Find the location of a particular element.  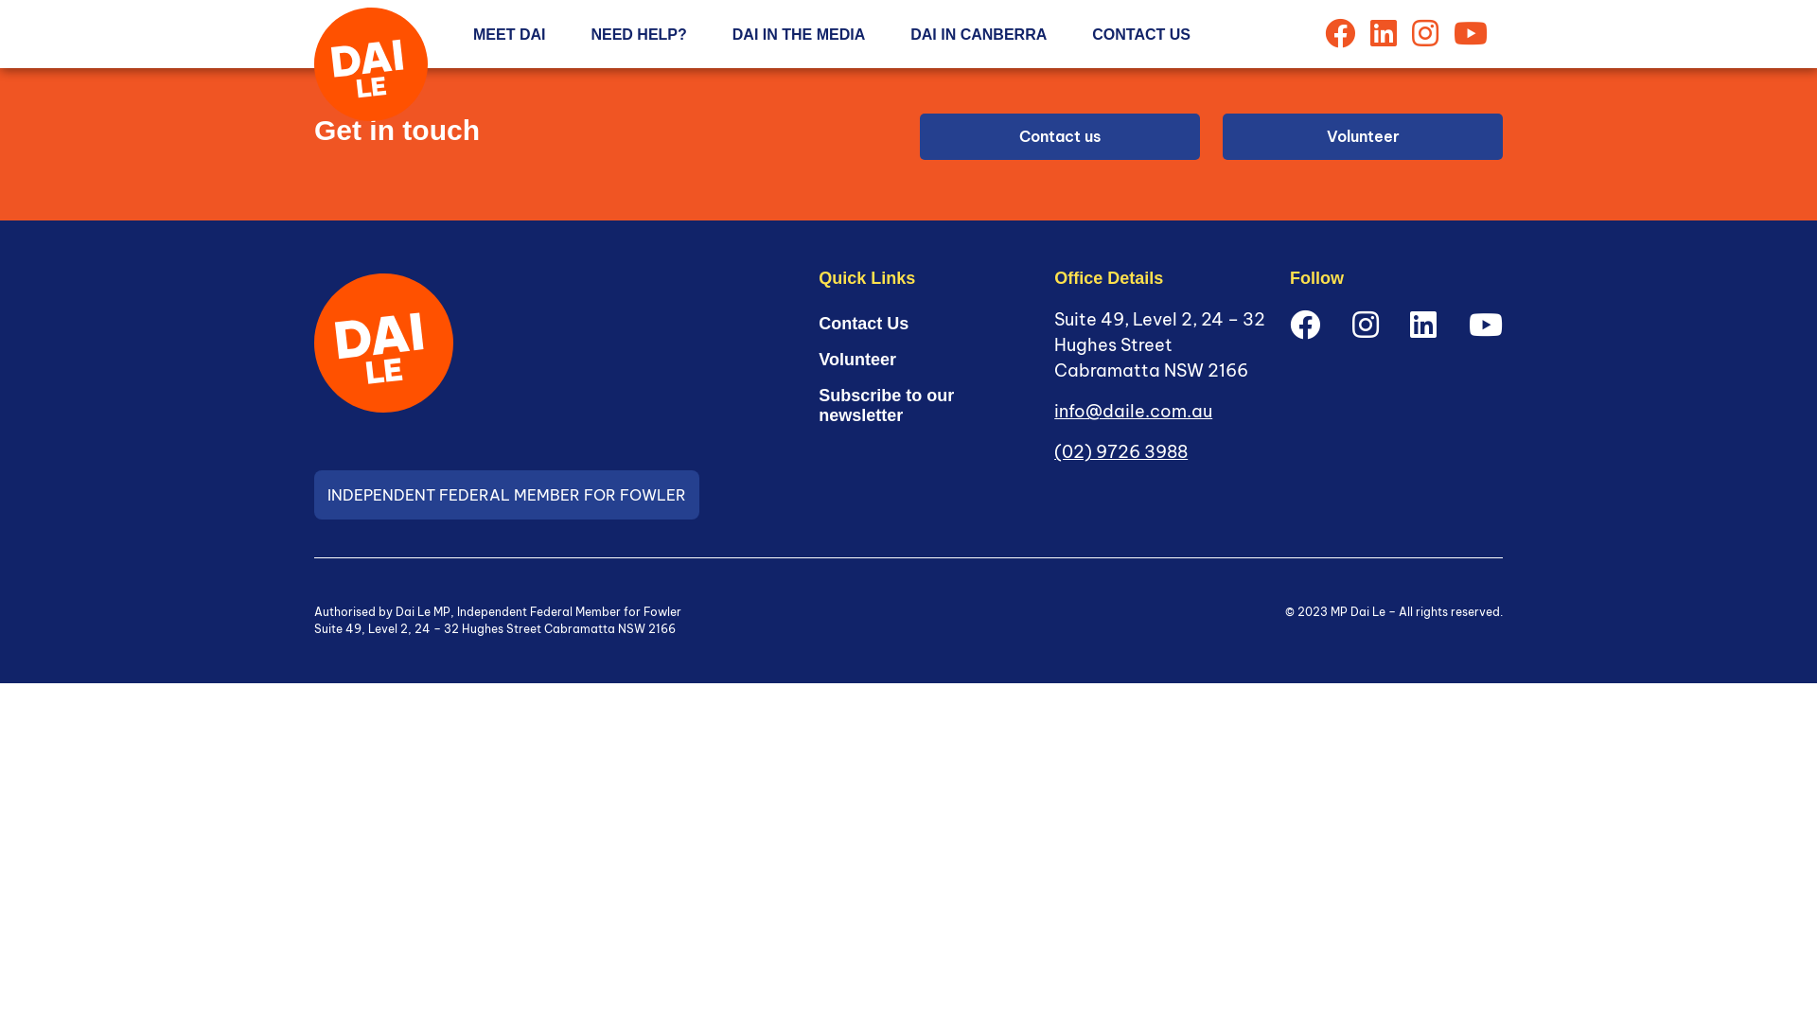

Dai Le Facebook is located at coordinates (1340, 33).